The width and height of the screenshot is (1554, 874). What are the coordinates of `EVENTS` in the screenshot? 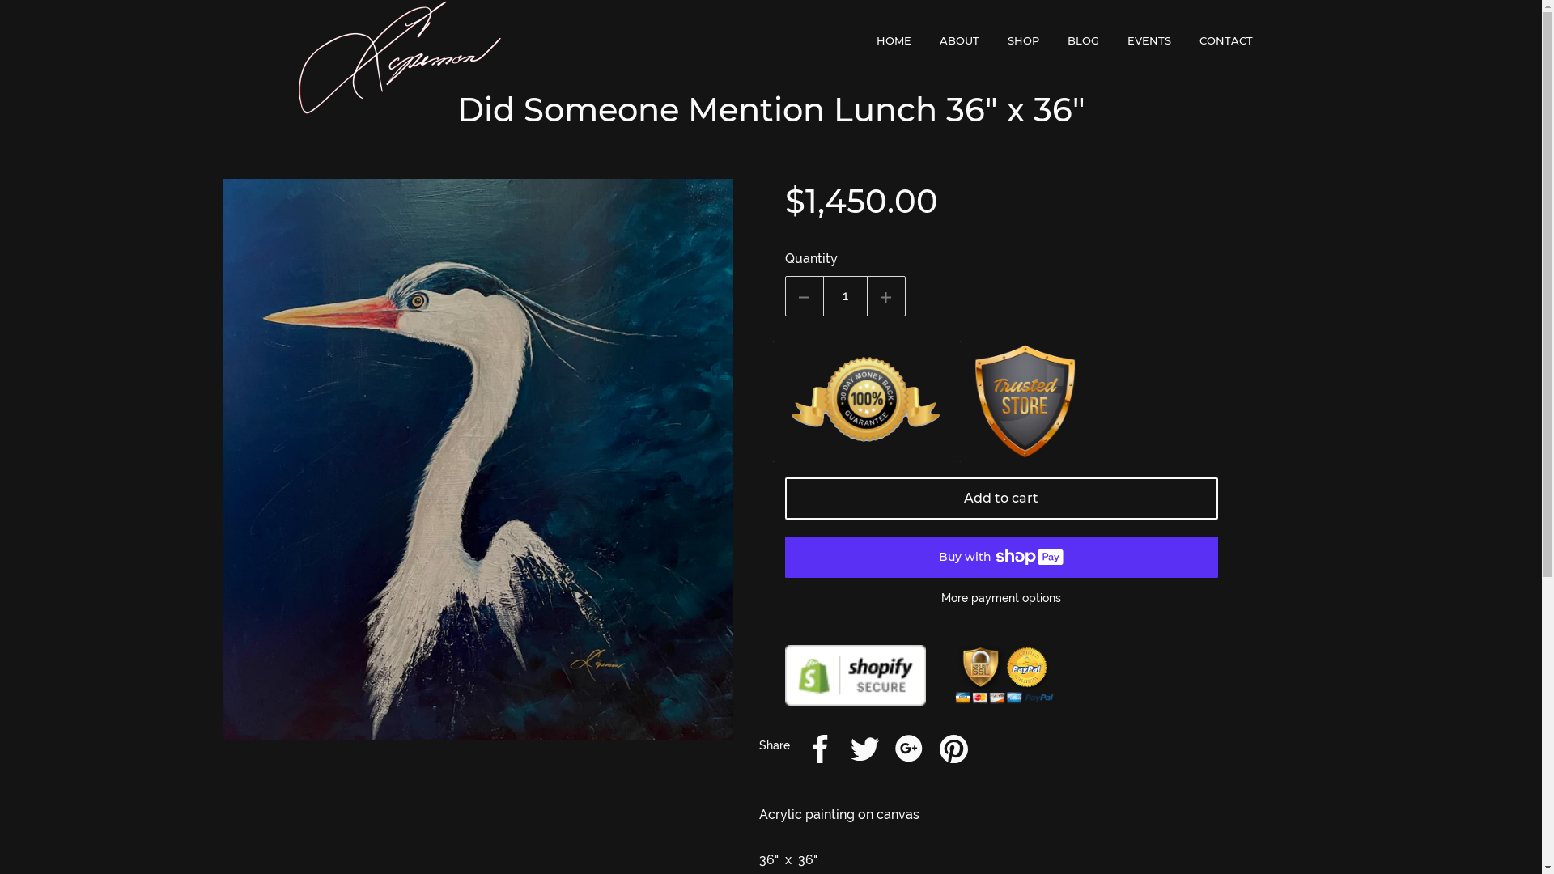 It's located at (1151, 40).